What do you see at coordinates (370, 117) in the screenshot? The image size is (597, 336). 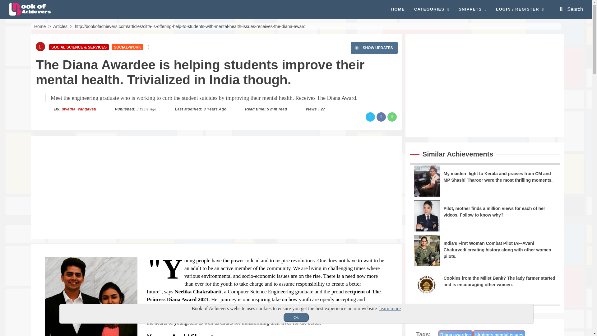 I see `Share on Twitter` at bounding box center [370, 117].